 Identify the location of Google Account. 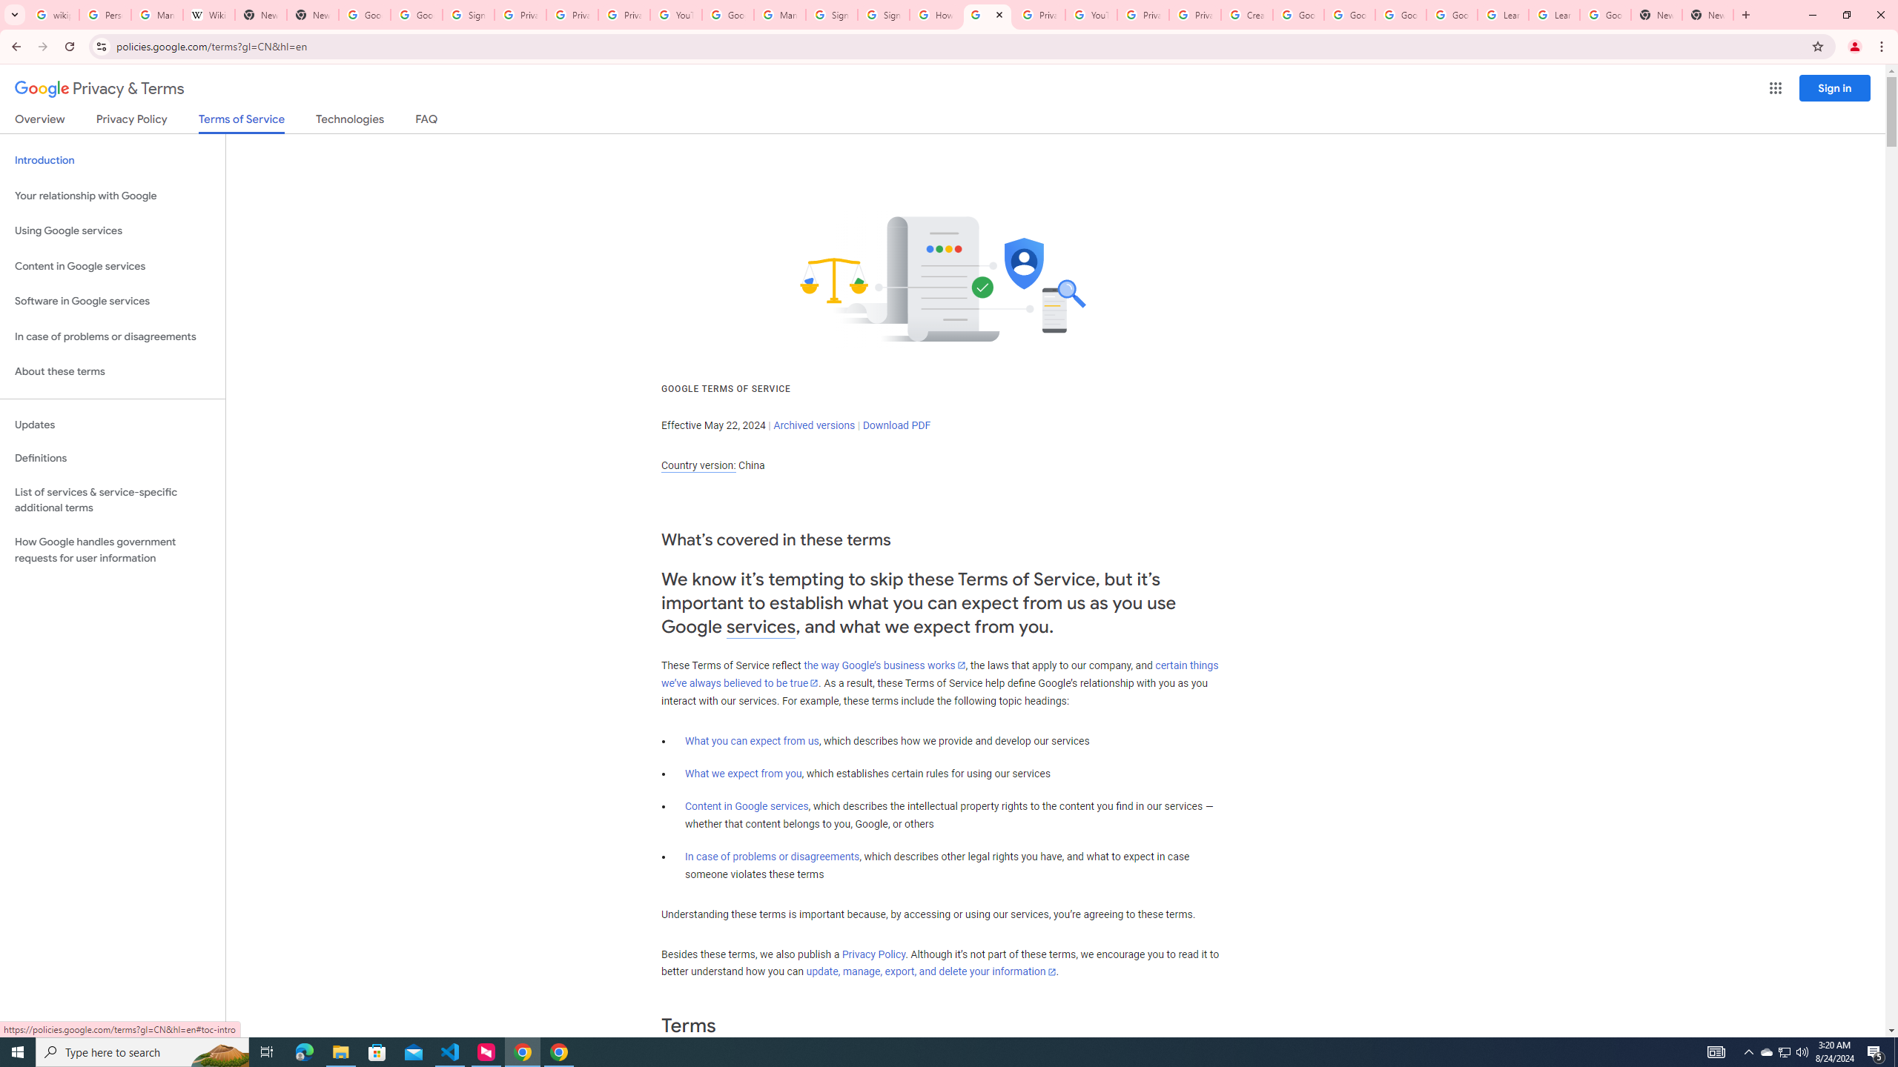
(1606, 15).